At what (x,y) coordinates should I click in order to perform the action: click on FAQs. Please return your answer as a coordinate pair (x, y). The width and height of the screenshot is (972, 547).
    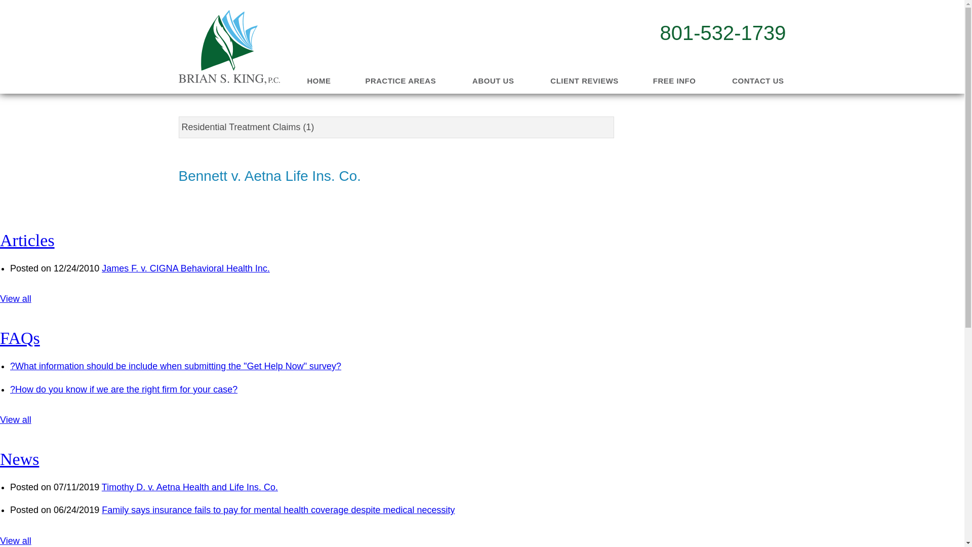
    Looking at the image, I should click on (20, 338).